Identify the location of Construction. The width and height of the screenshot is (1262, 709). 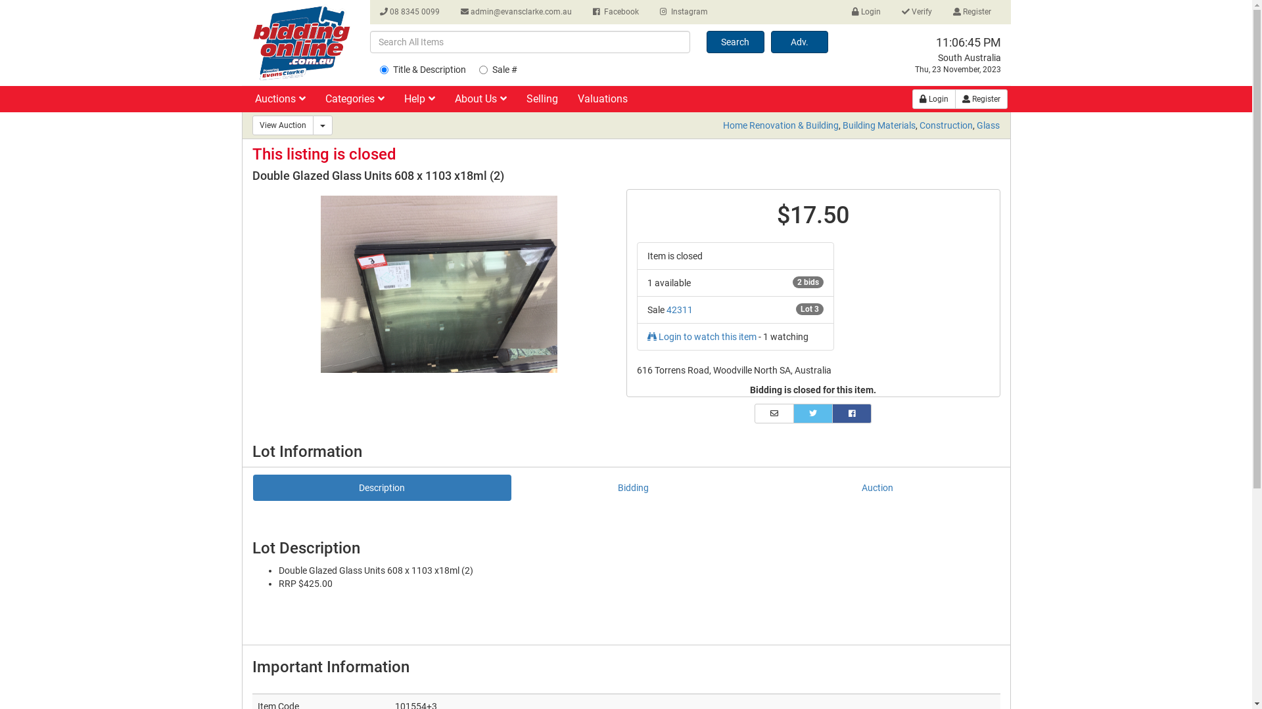
(947, 125).